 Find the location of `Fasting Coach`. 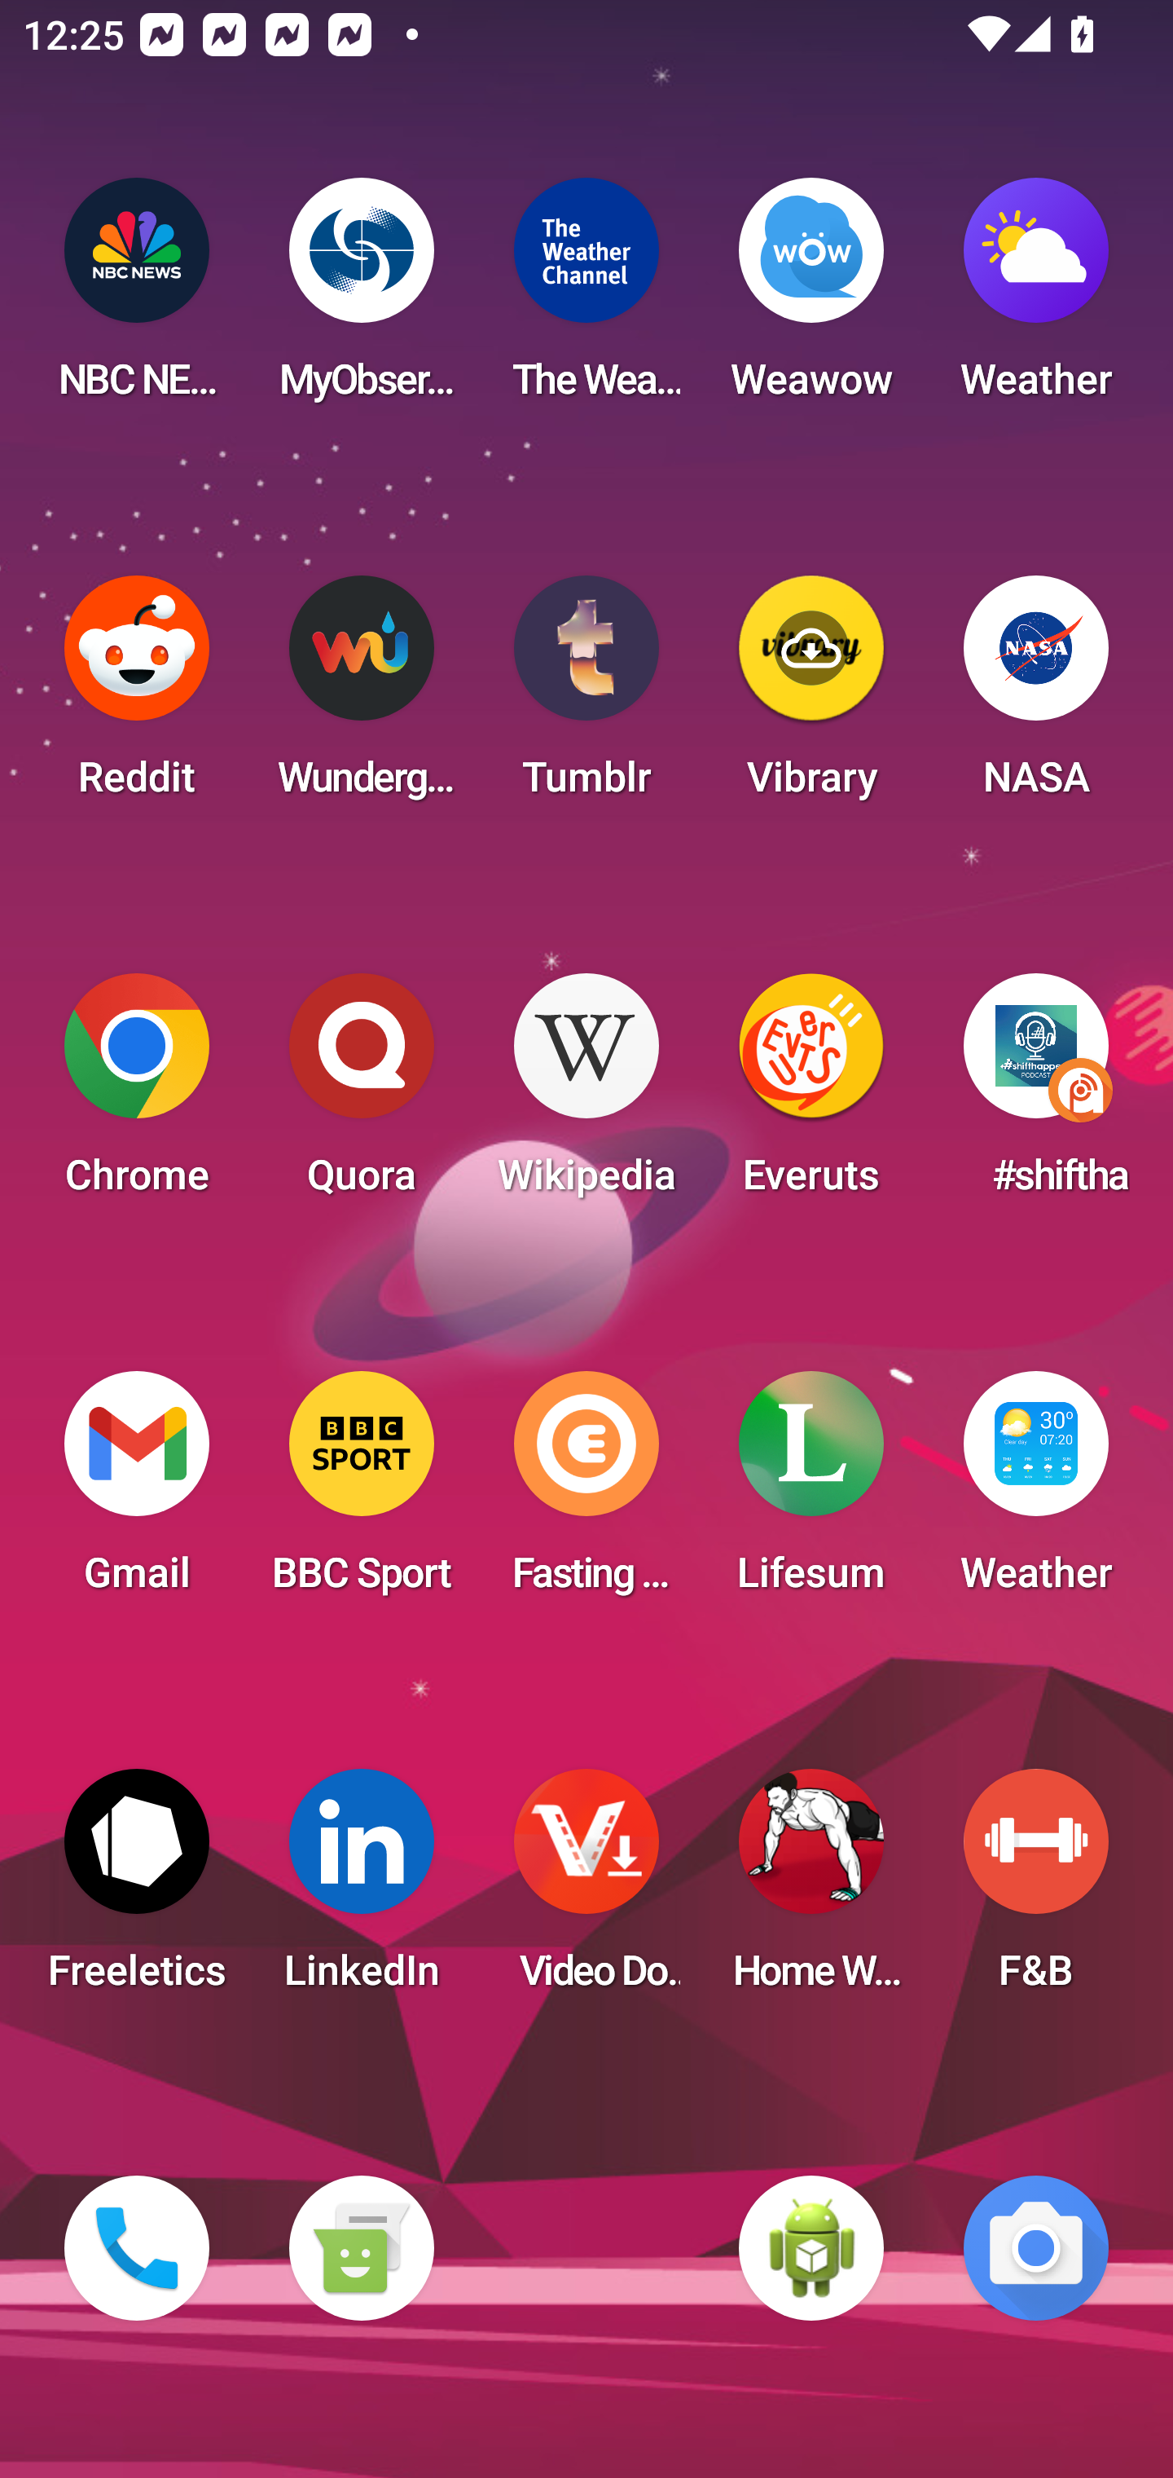

Fasting Coach is located at coordinates (586, 1492).